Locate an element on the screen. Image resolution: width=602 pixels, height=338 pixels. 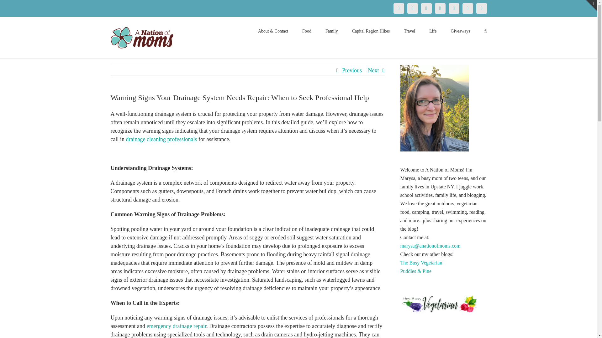
Facebook is located at coordinates (398, 8).